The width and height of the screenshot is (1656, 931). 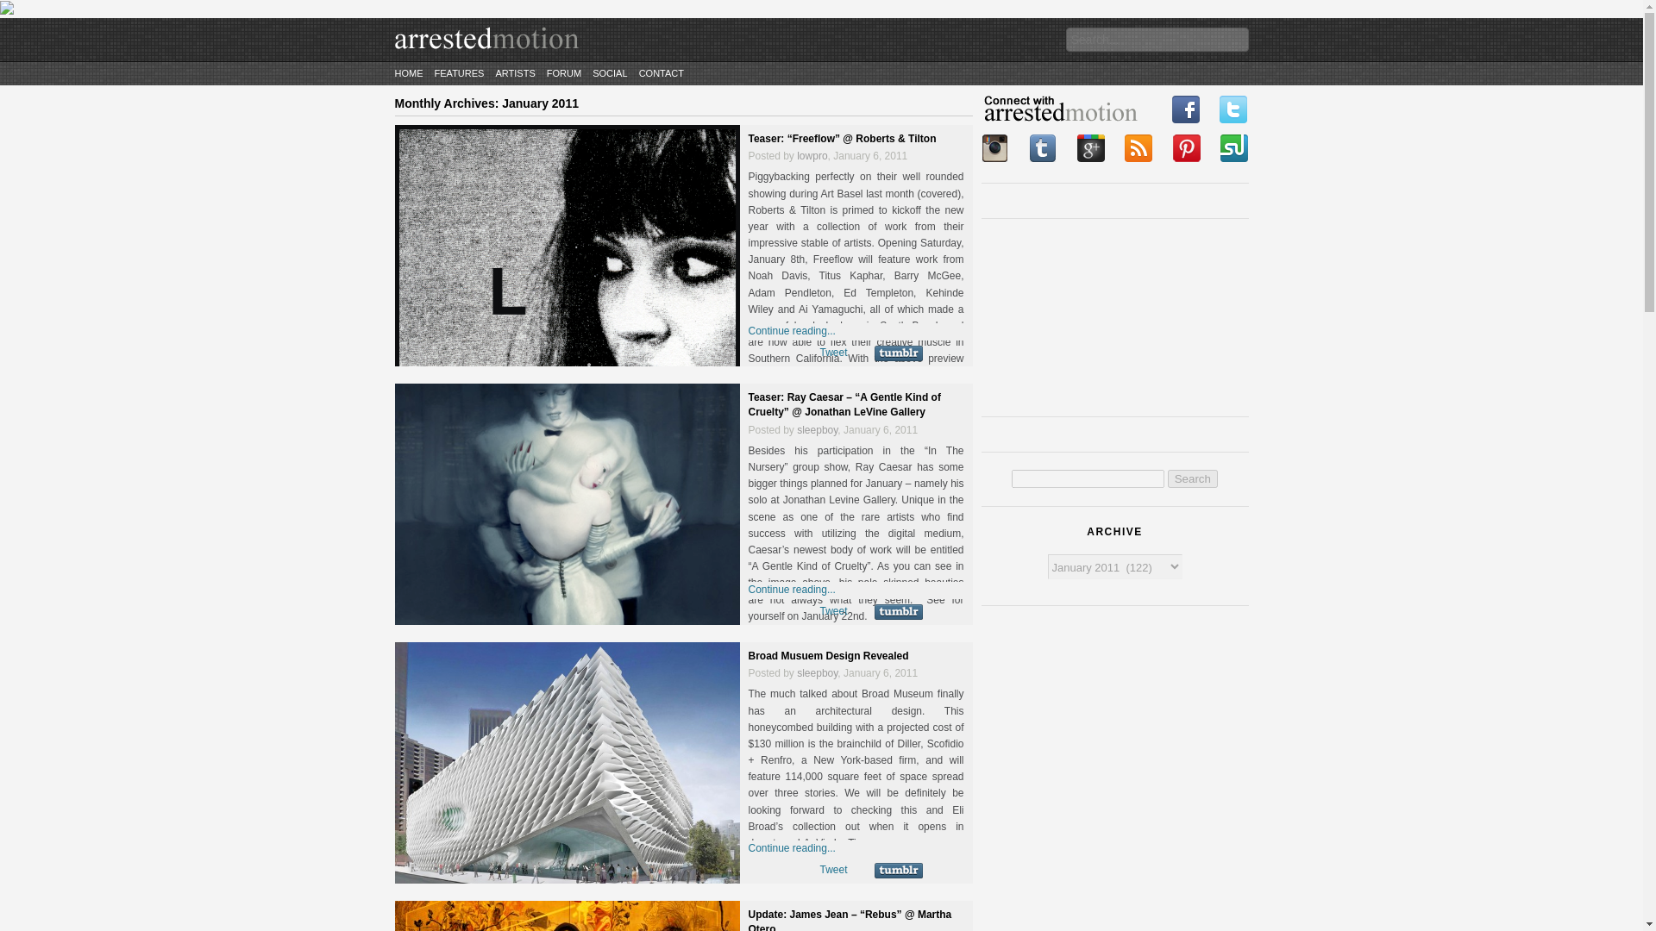 What do you see at coordinates (811, 155) in the screenshot?
I see `lowpro` at bounding box center [811, 155].